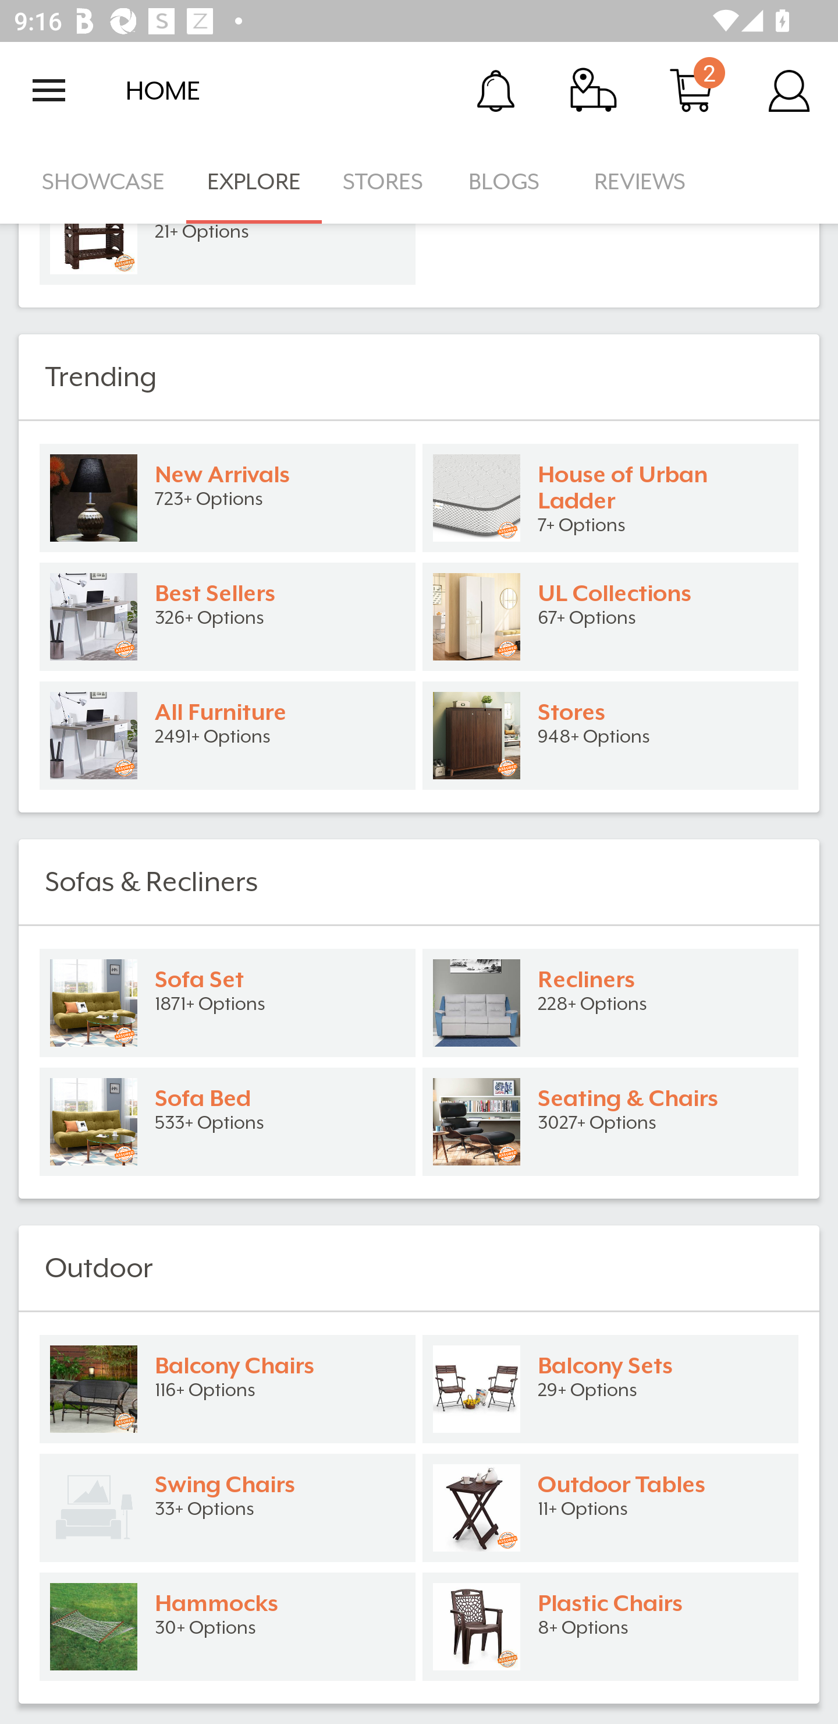 The width and height of the screenshot is (838, 1724). What do you see at coordinates (227, 735) in the screenshot?
I see `All Furniture 2491+ Options` at bounding box center [227, 735].